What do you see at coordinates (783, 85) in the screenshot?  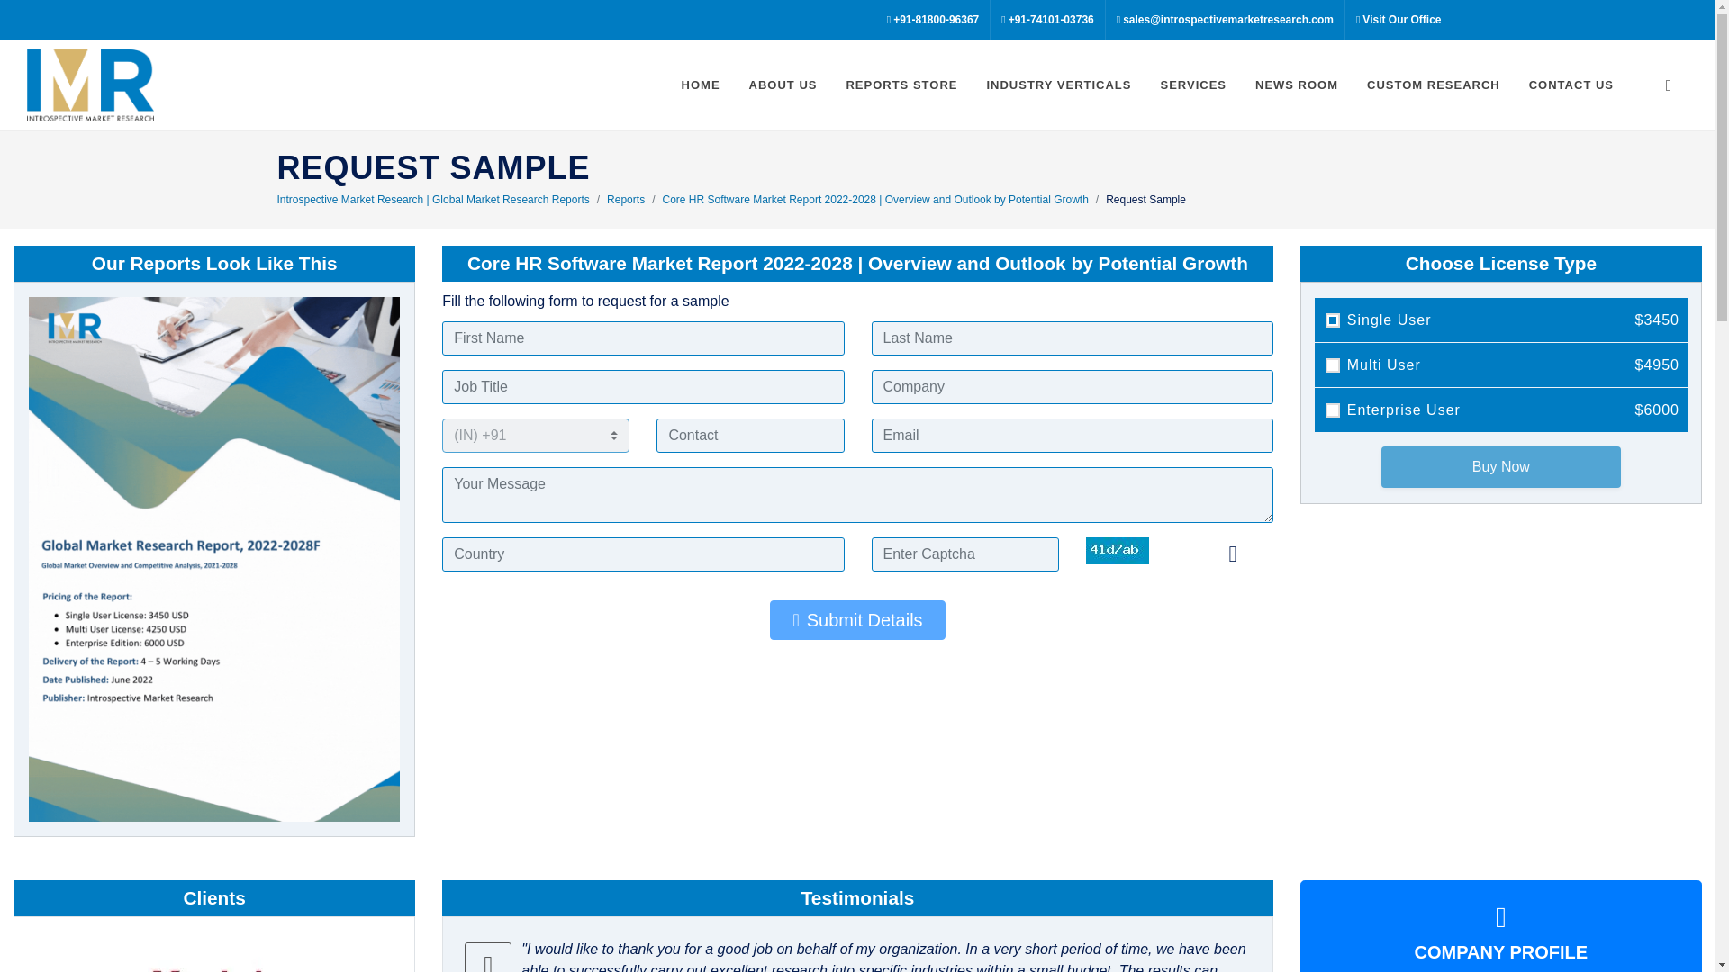 I see `ABOUT US` at bounding box center [783, 85].